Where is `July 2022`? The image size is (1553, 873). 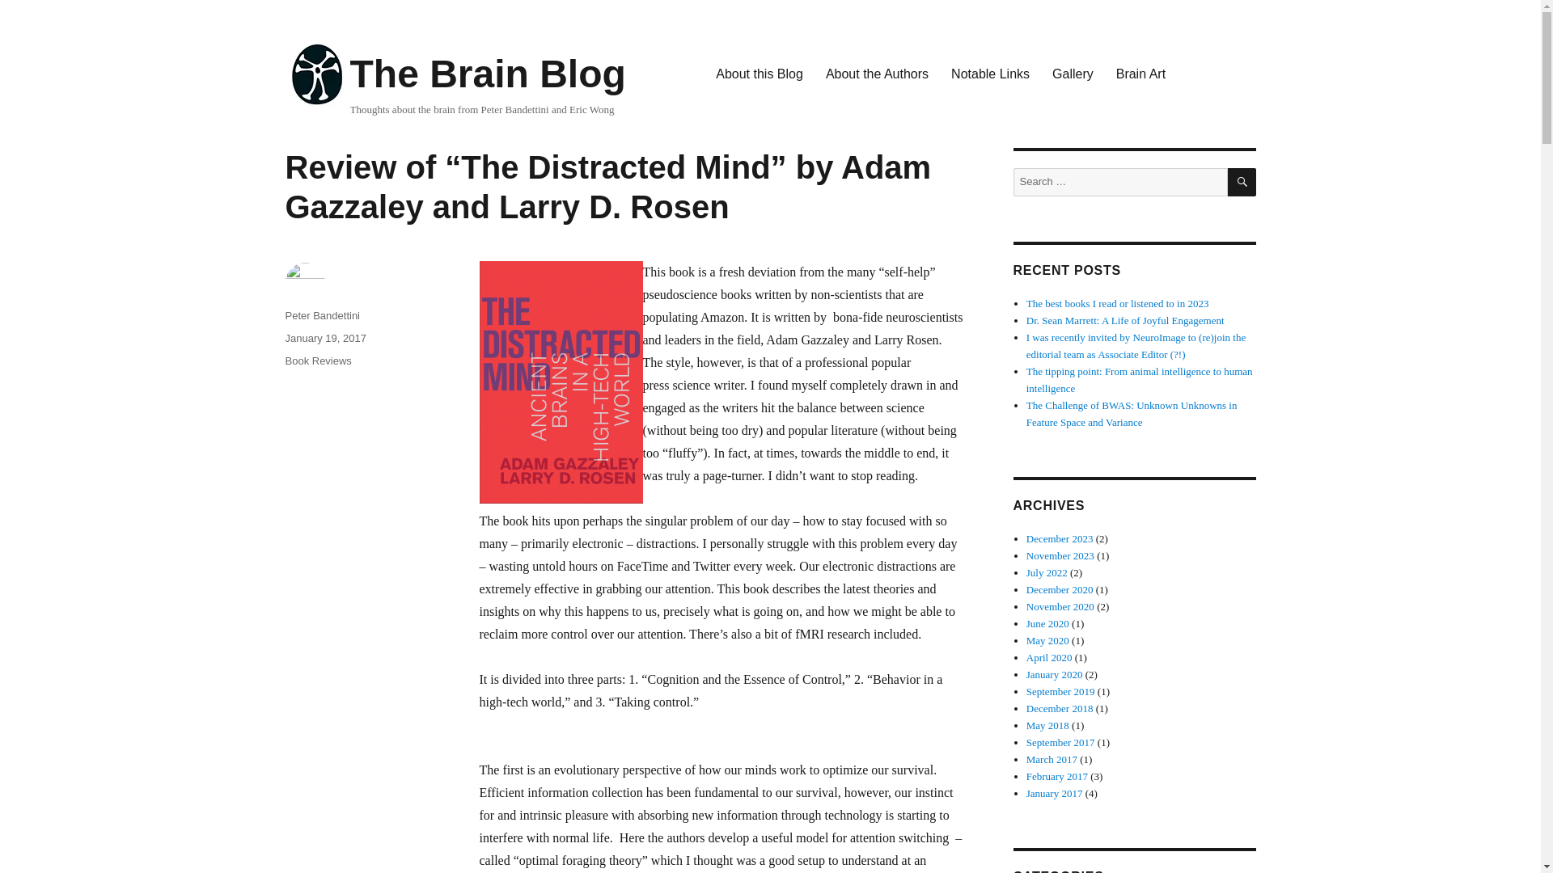 July 2022 is located at coordinates (1047, 572).